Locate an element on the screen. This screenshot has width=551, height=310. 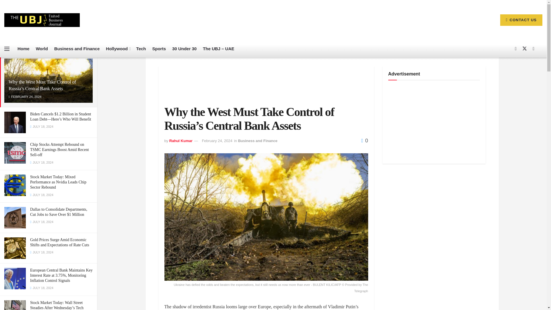
Hollywood is located at coordinates (118, 49).